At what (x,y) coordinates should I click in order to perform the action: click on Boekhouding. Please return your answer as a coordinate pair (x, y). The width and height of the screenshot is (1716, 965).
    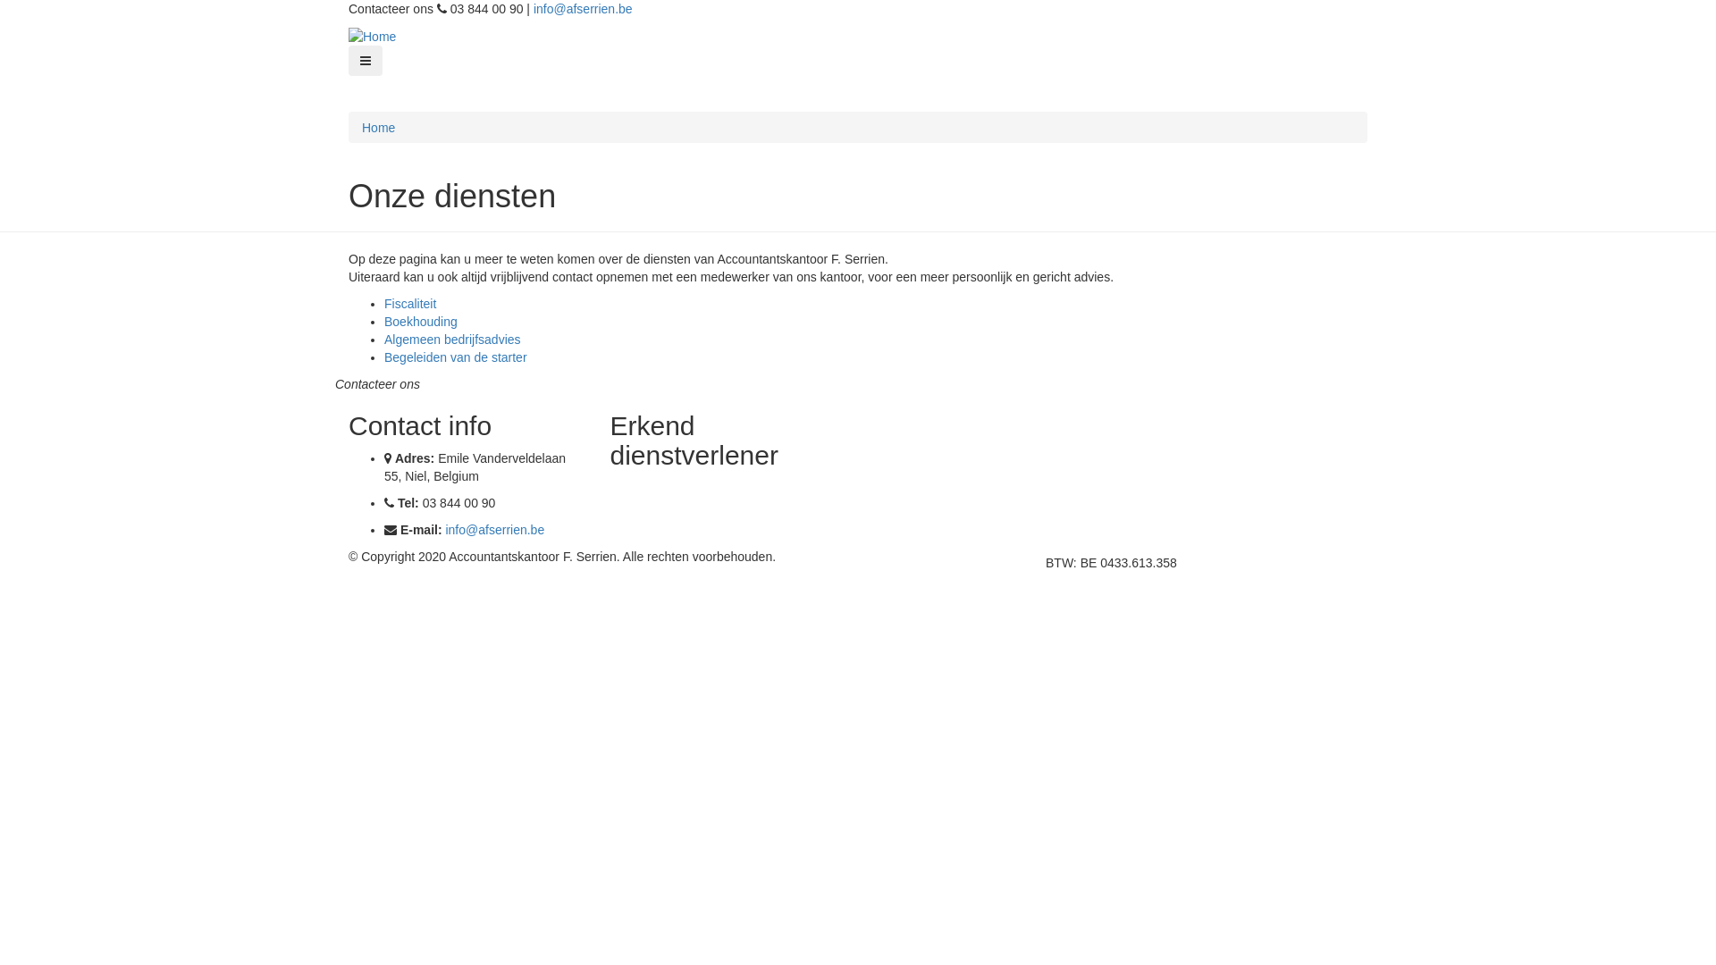
    Looking at the image, I should click on (421, 322).